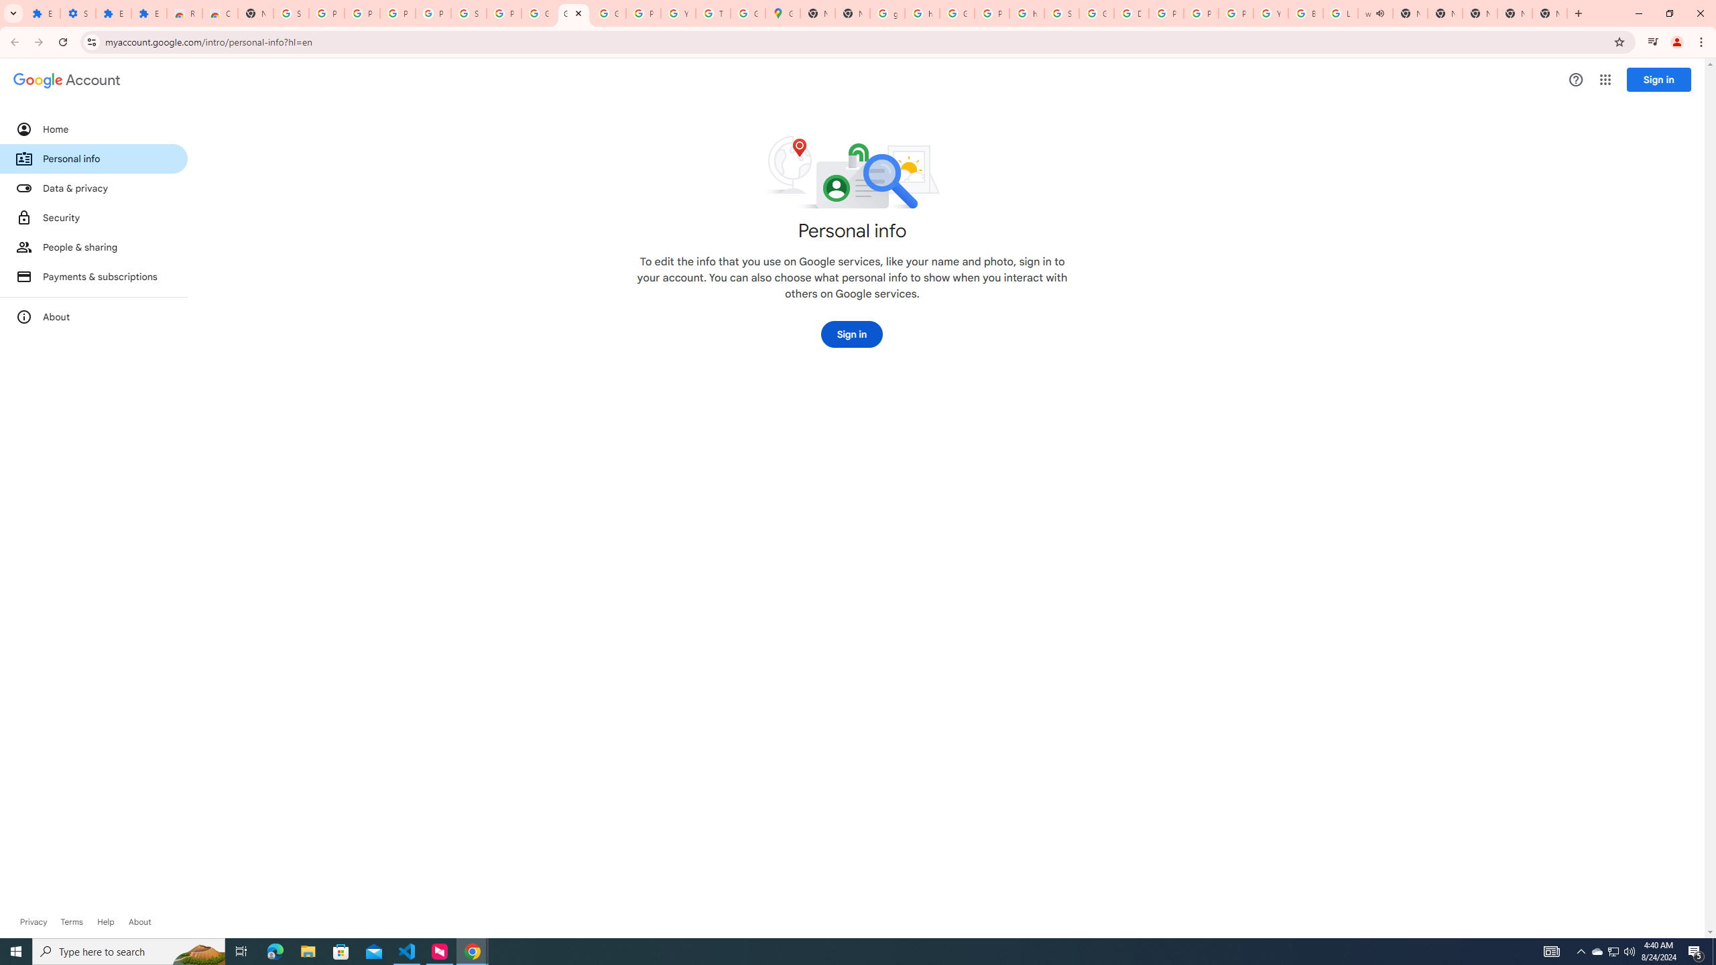 Image resolution: width=1716 pixels, height=965 pixels. What do you see at coordinates (94, 316) in the screenshot?
I see `More information about the Google Account` at bounding box center [94, 316].